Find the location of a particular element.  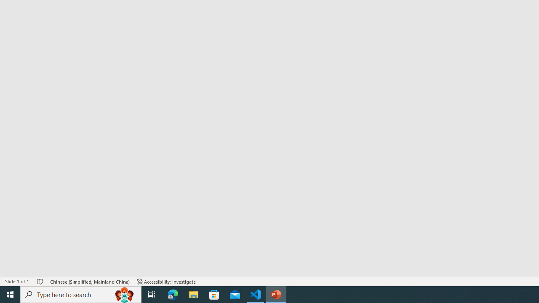

Microsoft Edge is located at coordinates (173, 295).